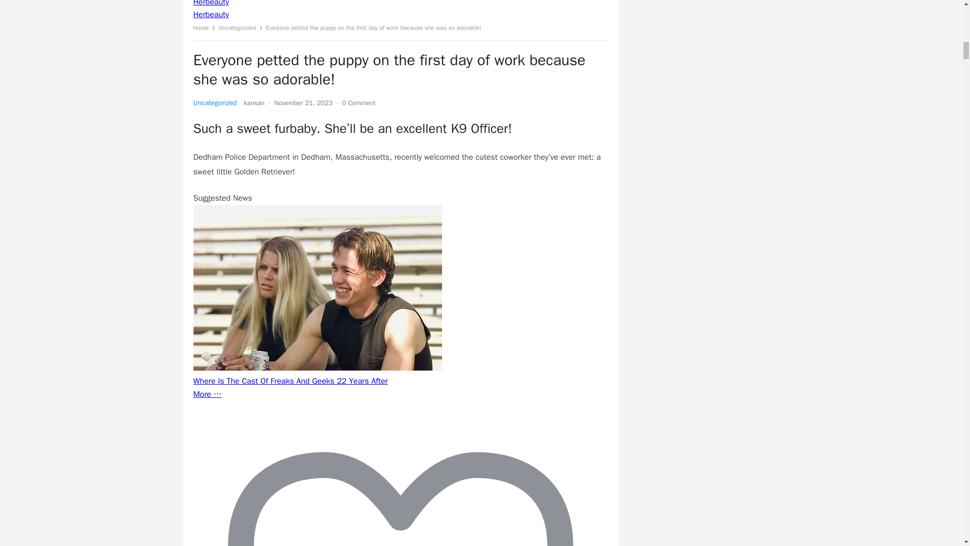 The width and height of the screenshot is (970, 546). Describe the element at coordinates (255, 103) in the screenshot. I see `kansan` at that location.